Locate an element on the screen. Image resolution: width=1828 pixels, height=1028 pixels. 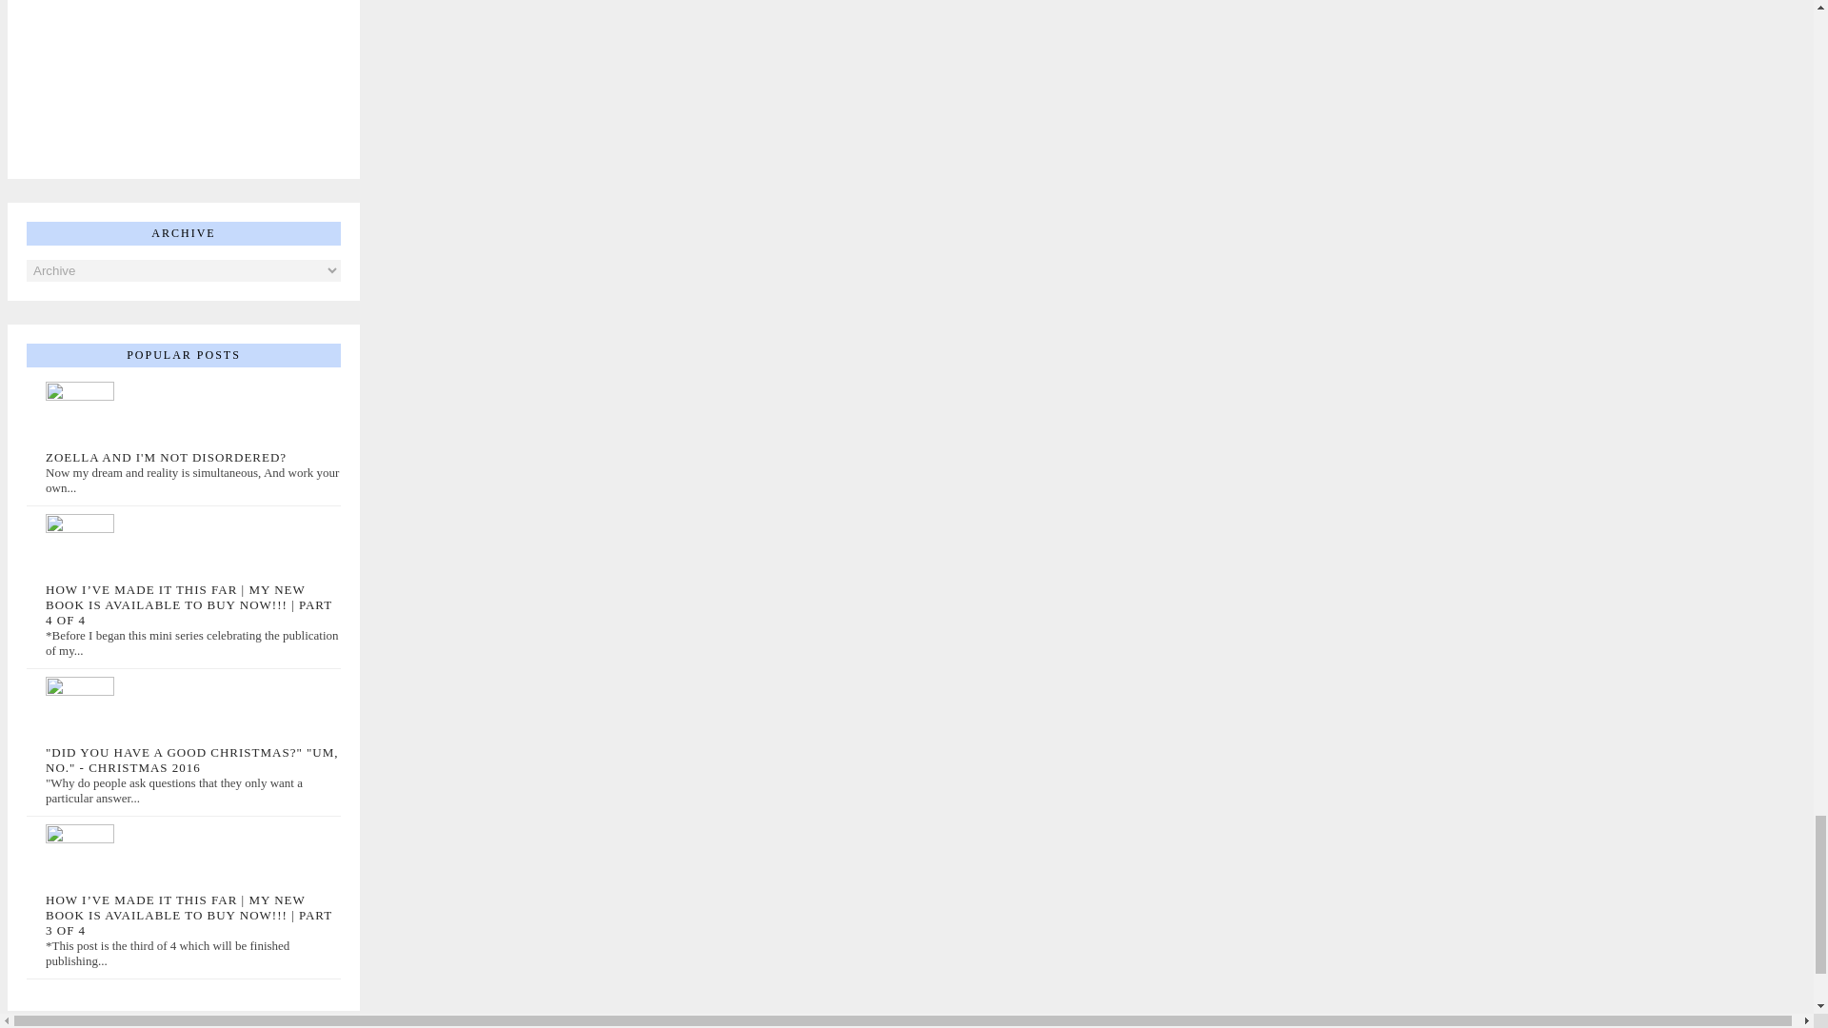
ZOELLA AND I'M NOT DISORDERED? is located at coordinates (166, 457).